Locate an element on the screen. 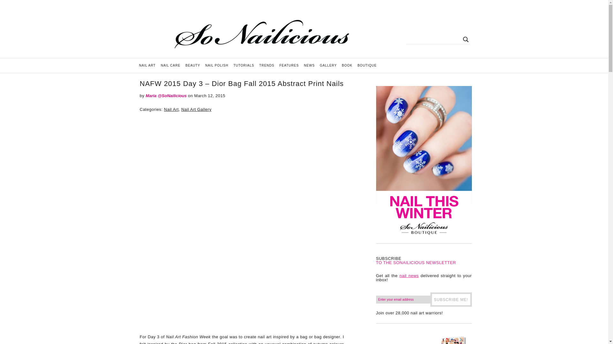  Subscribe Me! is located at coordinates (451, 299).